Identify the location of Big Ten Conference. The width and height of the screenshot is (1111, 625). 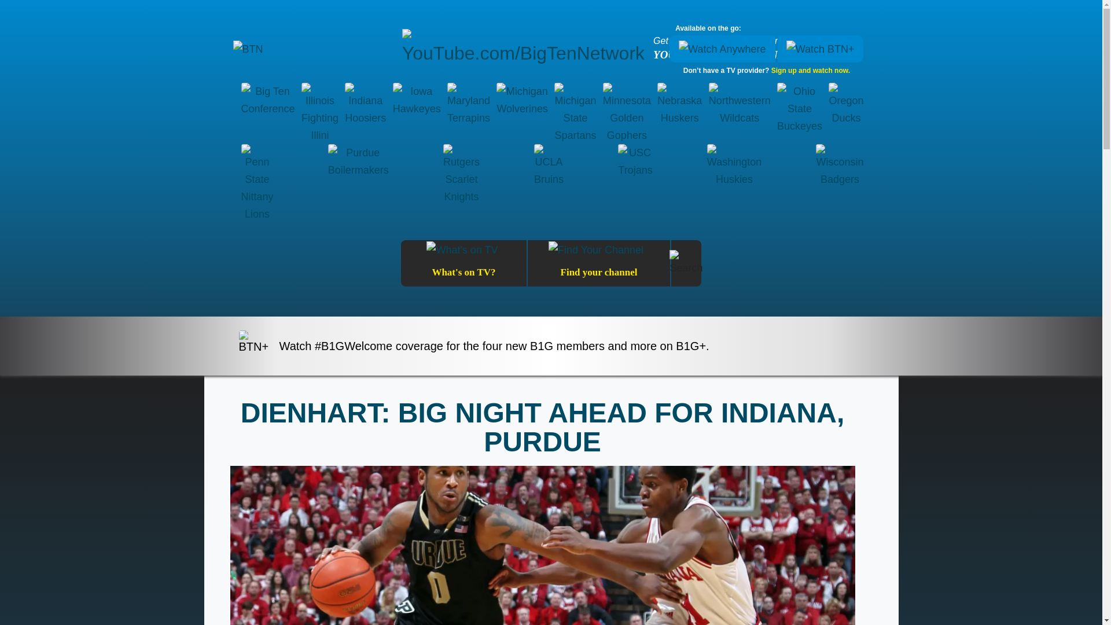
(267, 113).